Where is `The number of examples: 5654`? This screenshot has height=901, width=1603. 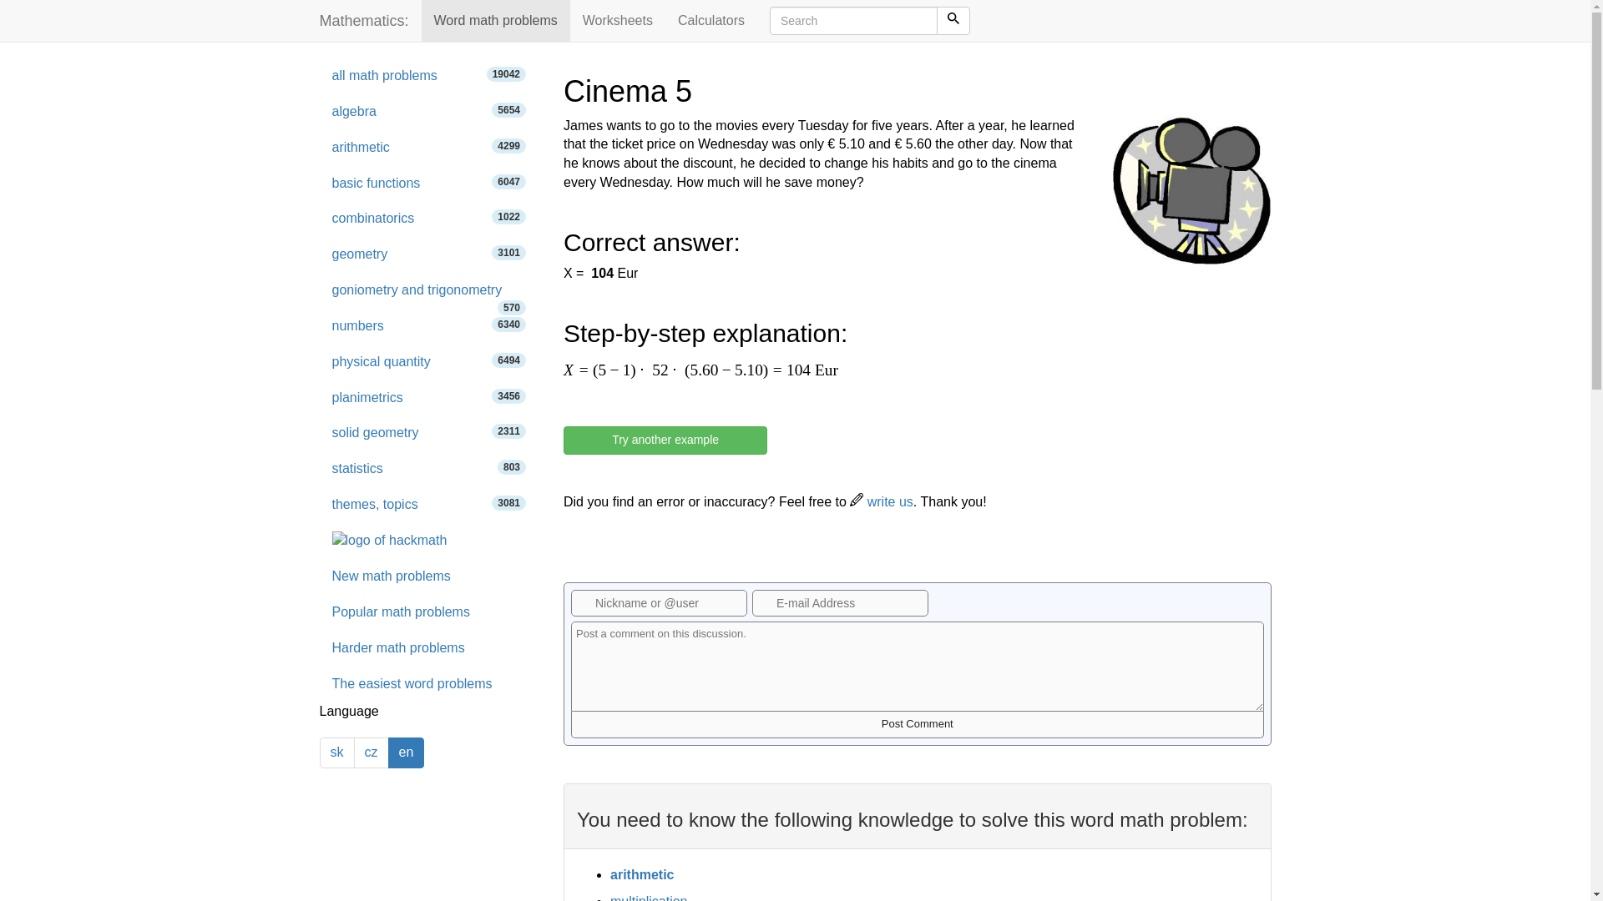
The number of examples: 5654 is located at coordinates (508, 110).